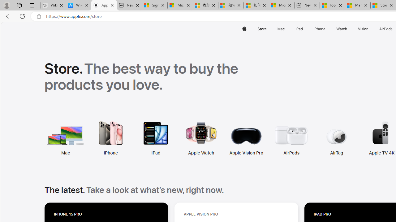 The height and width of the screenshot is (222, 396). Describe the element at coordinates (114, 138) in the screenshot. I see `iPad` at that location.